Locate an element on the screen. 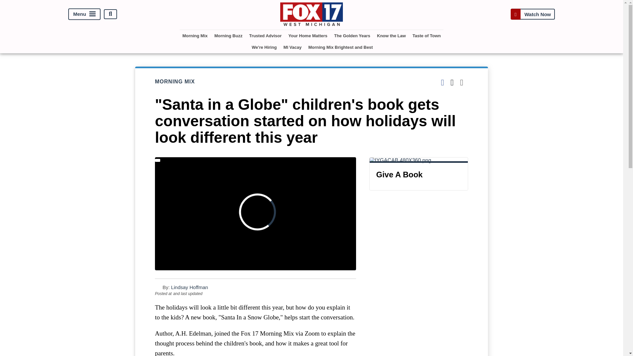 This screenshot has width=633, height=356. Menu is located at coordinates (84, 14).